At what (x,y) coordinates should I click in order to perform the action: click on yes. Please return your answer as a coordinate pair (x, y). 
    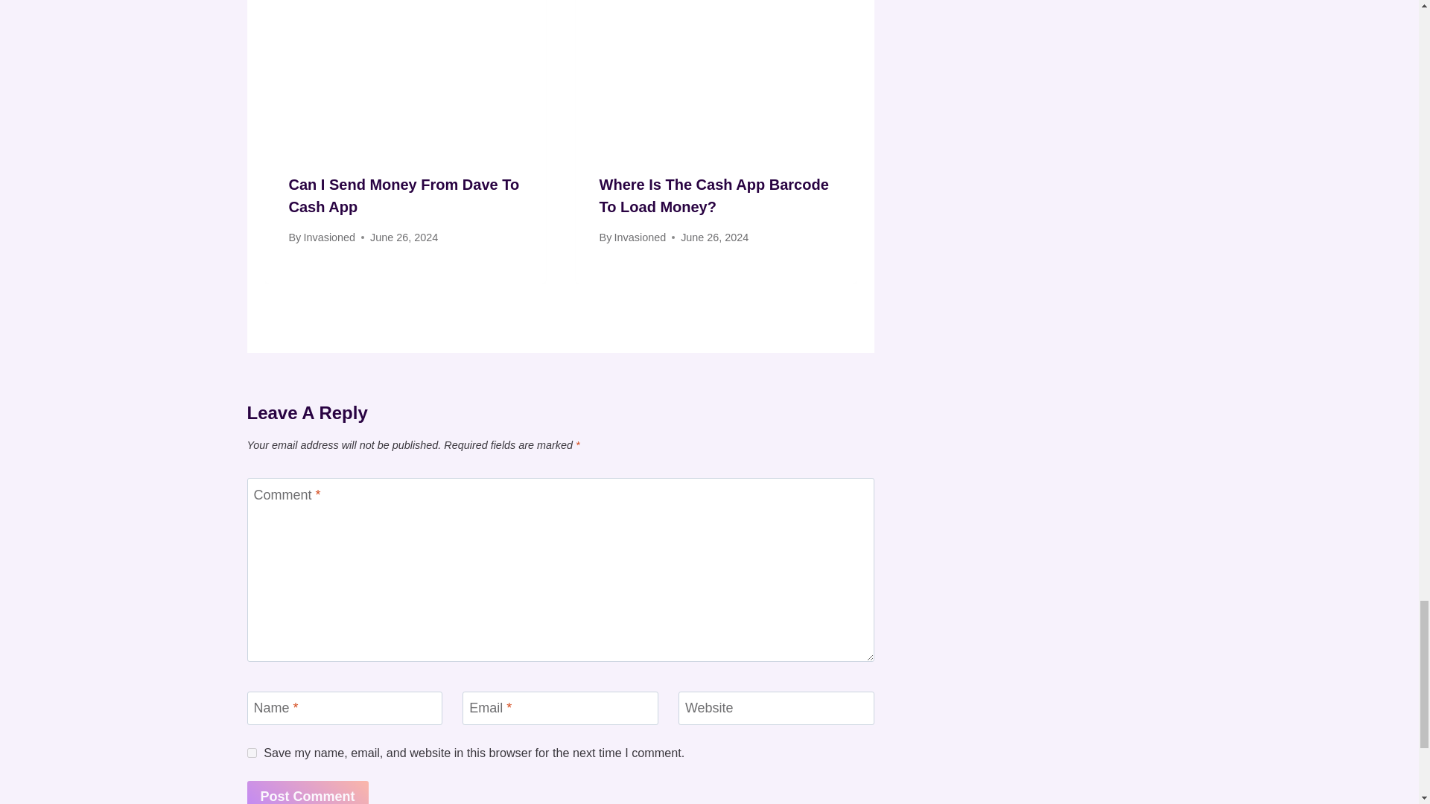
    Looking at the image, I should click on (252, 753).